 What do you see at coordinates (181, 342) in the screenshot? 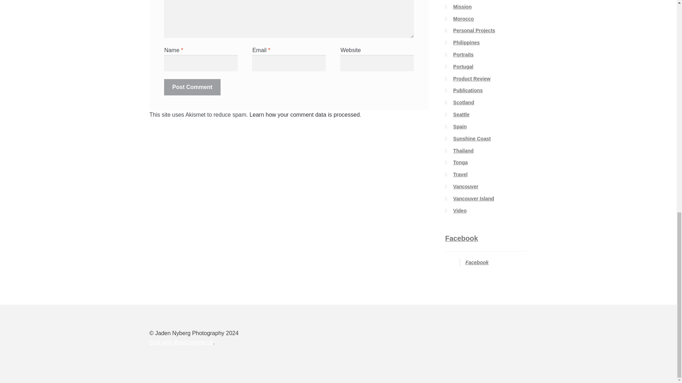
I see `WooCommerce - The Best eCommerce Platform for WordPress` at bounding box center [181, 342].